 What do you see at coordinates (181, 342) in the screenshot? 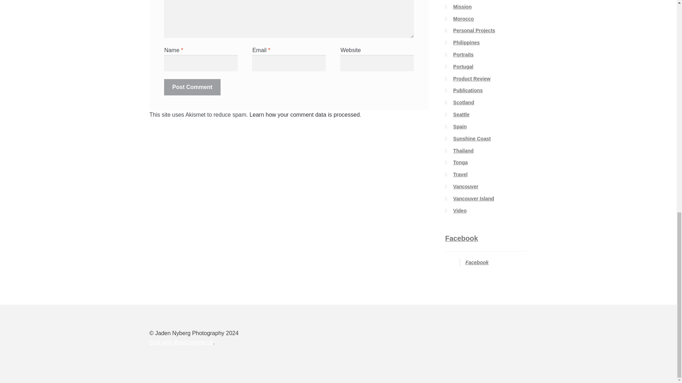
I see `WooCommerce - The Best eCommerce Platform for WordPress` at bounding box center [181, 342].